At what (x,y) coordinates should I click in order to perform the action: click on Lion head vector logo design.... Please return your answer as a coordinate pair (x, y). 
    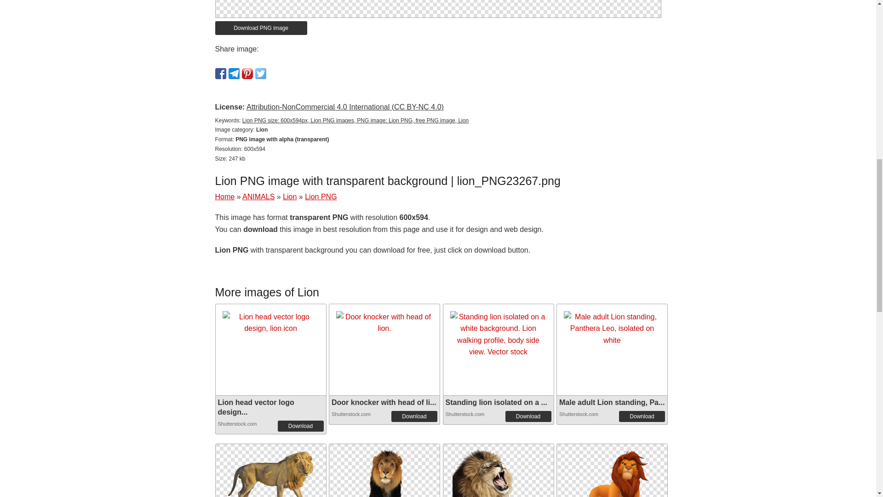
    Looking at the image, I should click on (256, 407).